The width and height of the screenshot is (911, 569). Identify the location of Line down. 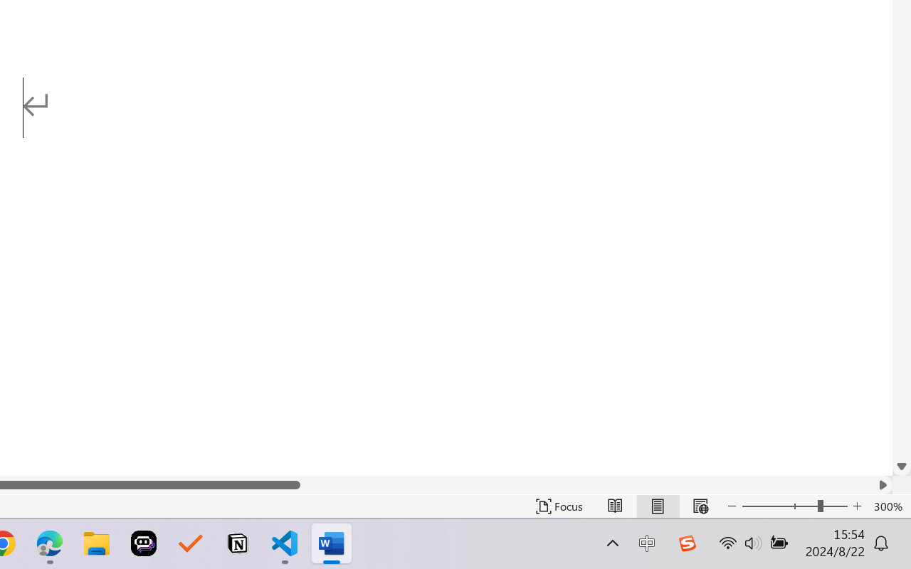
(902, 467).